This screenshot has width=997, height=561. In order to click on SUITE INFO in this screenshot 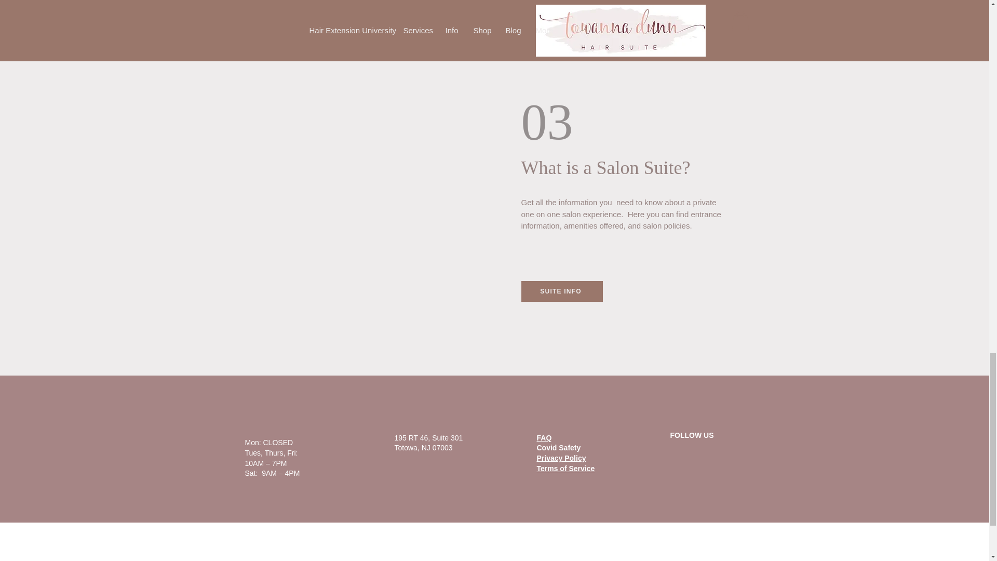, I will do `click(562, 291)`.